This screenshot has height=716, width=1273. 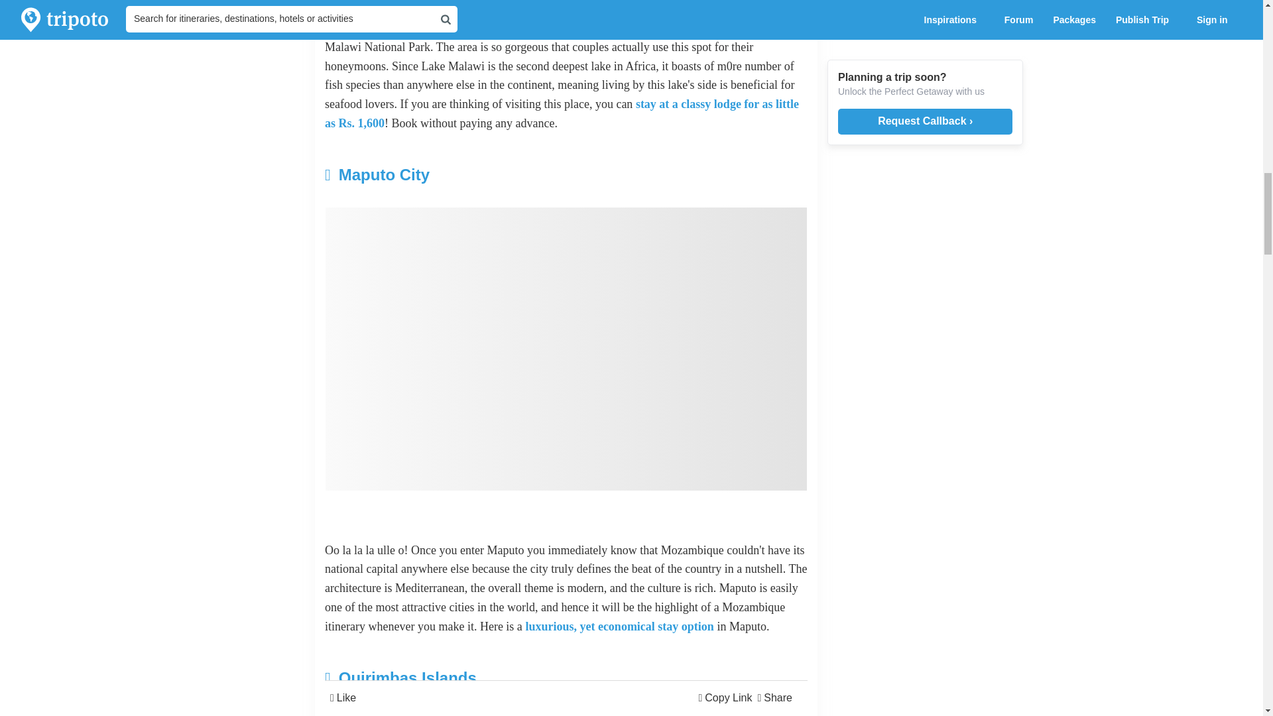 What do you see at coordinates (562, 113) in the screenshot?
I see `stay at a classy lodge for as little as Rs. 1,600` at bounding box center [562, 113].